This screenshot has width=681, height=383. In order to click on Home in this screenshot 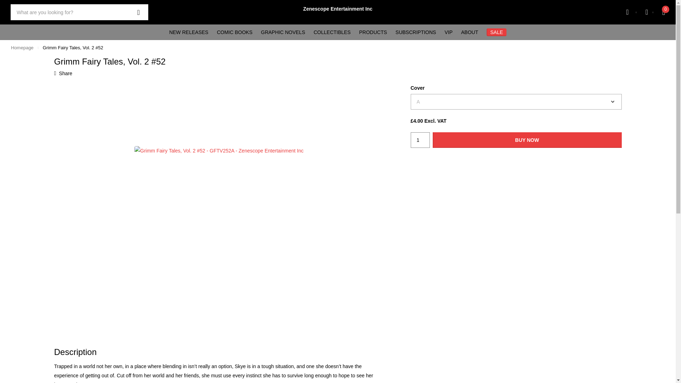, I will do `click(22, 48)`.